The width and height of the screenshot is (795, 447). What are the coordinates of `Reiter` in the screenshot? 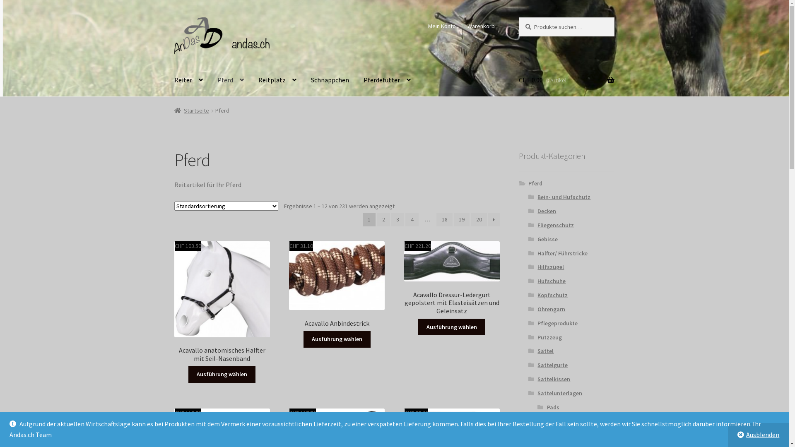 It's located at (189, 80).